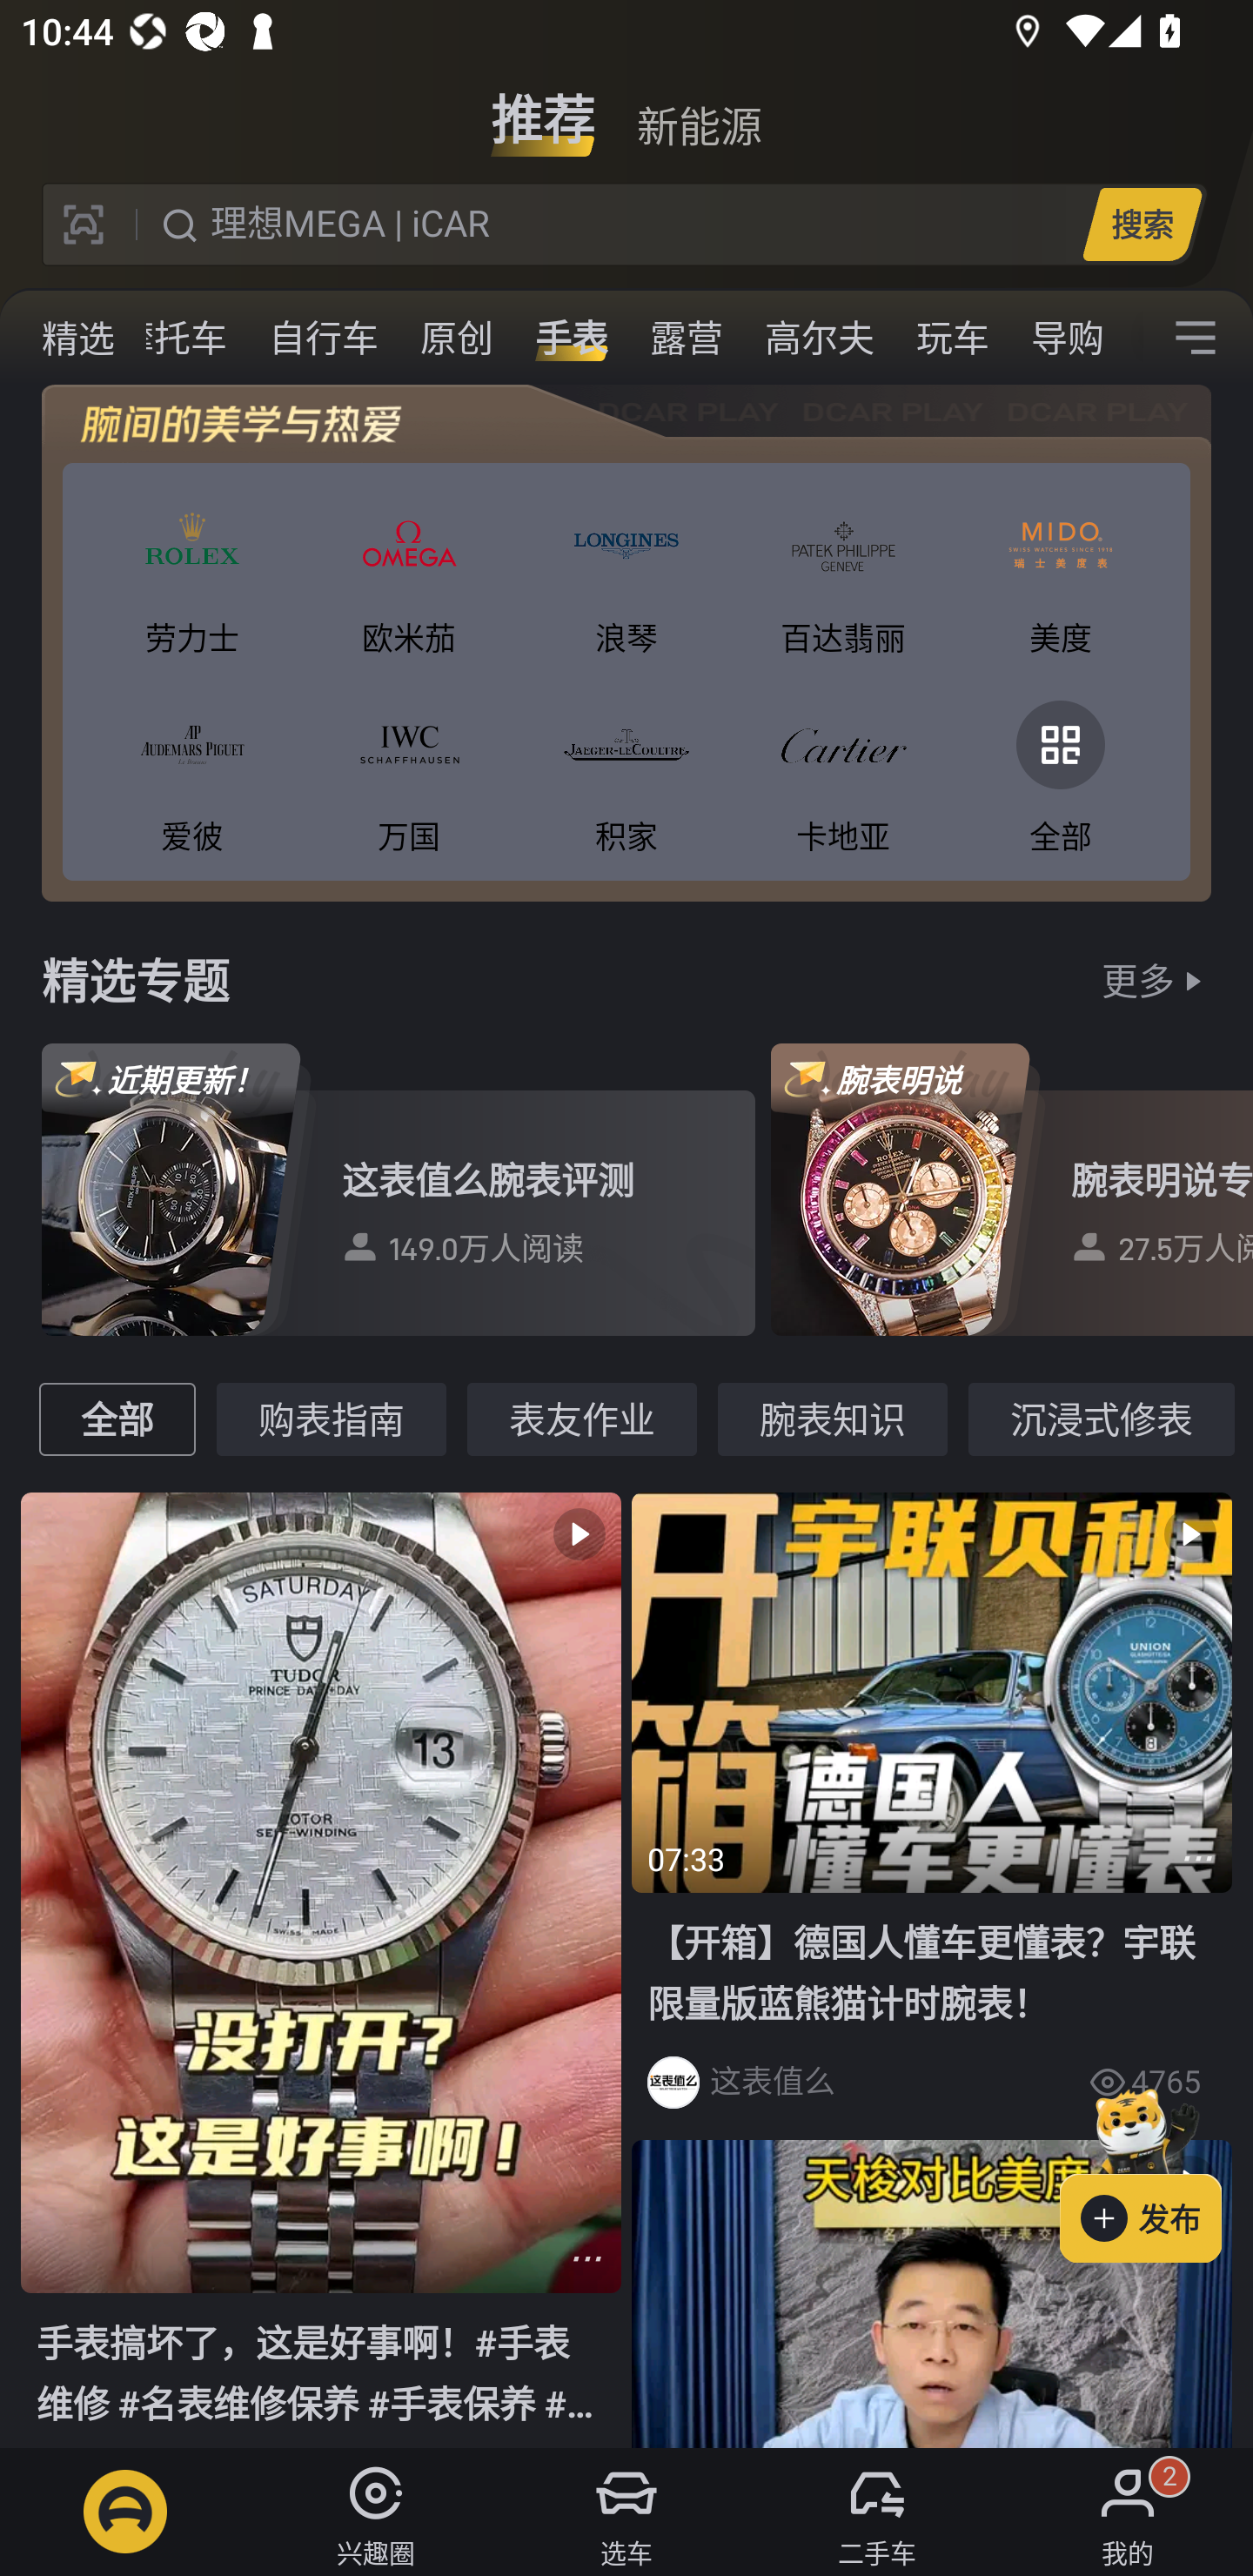  What do you see at coordinates (1196, 338) in the screenshot?
I see `` at bounding box center [1196, 338].